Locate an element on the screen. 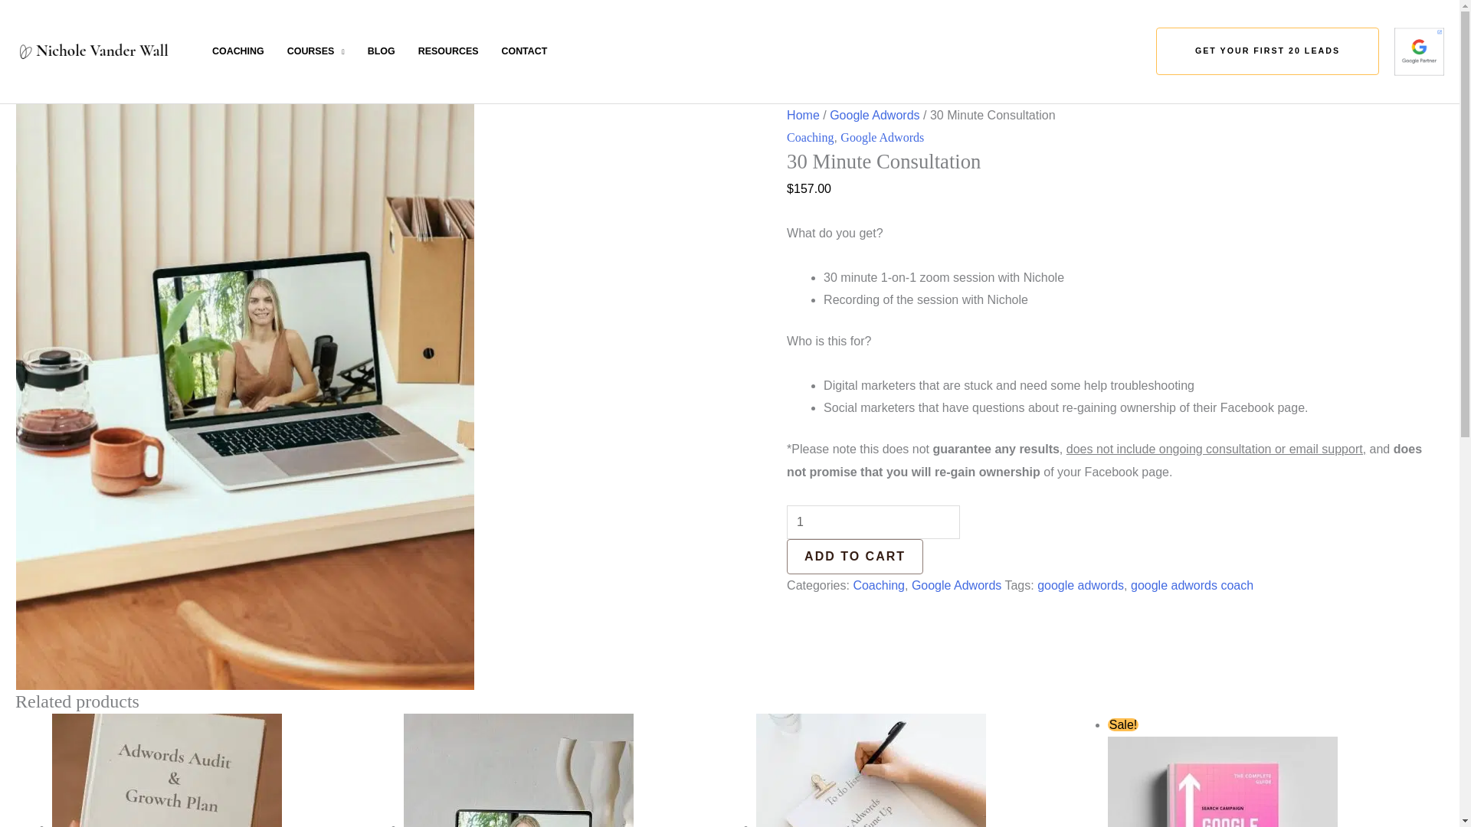 The image size is (1471, 827). BLOG is located at coordinates (382, 51).